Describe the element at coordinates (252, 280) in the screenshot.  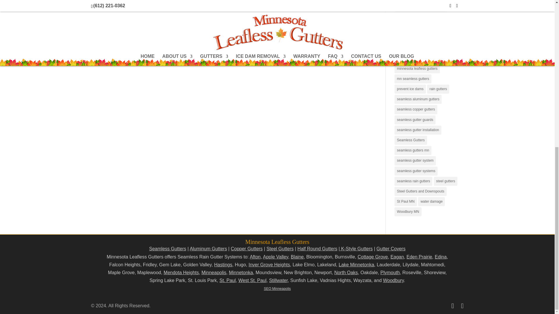
I see `Seamless Gutters West St Paul MN` at that location.